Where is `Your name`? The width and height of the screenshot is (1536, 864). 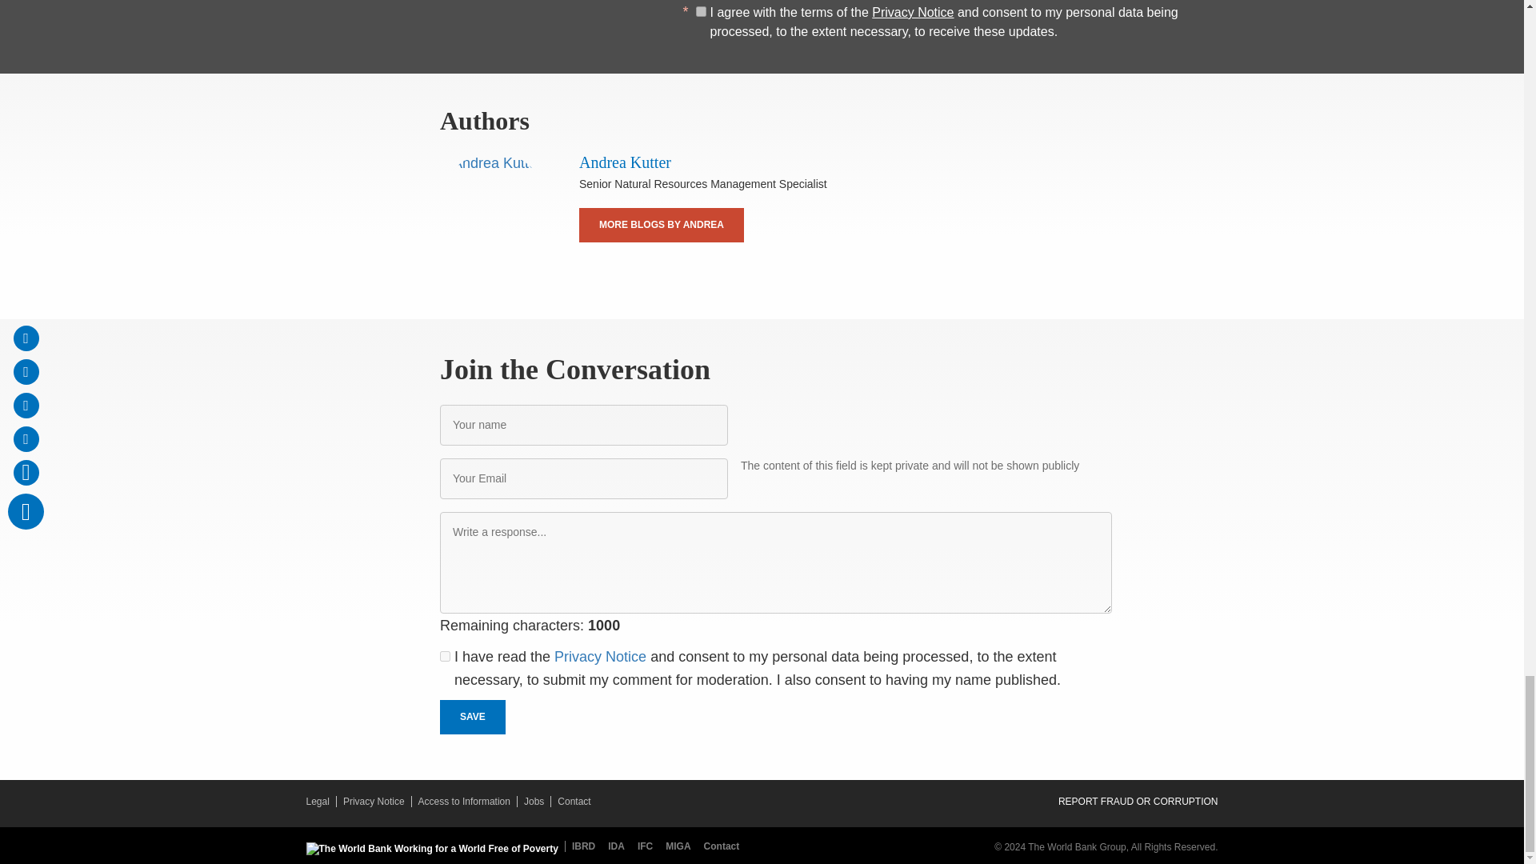 Your name is located at coordinates (584, 426).